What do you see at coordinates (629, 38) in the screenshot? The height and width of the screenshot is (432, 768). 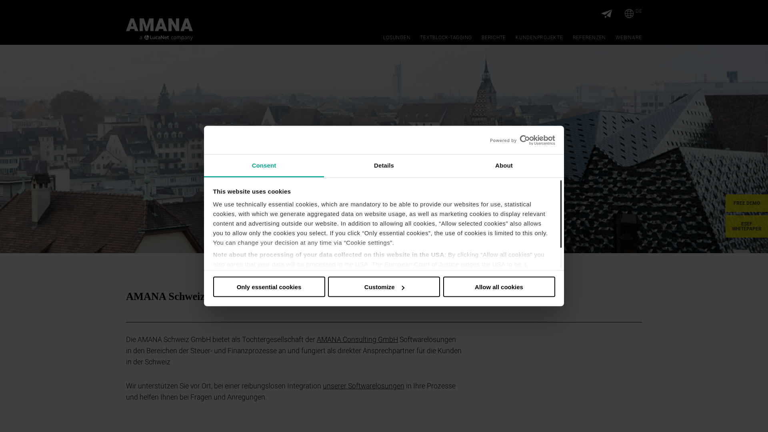 I see `WEBINARE` at bounding box center [629, 38].